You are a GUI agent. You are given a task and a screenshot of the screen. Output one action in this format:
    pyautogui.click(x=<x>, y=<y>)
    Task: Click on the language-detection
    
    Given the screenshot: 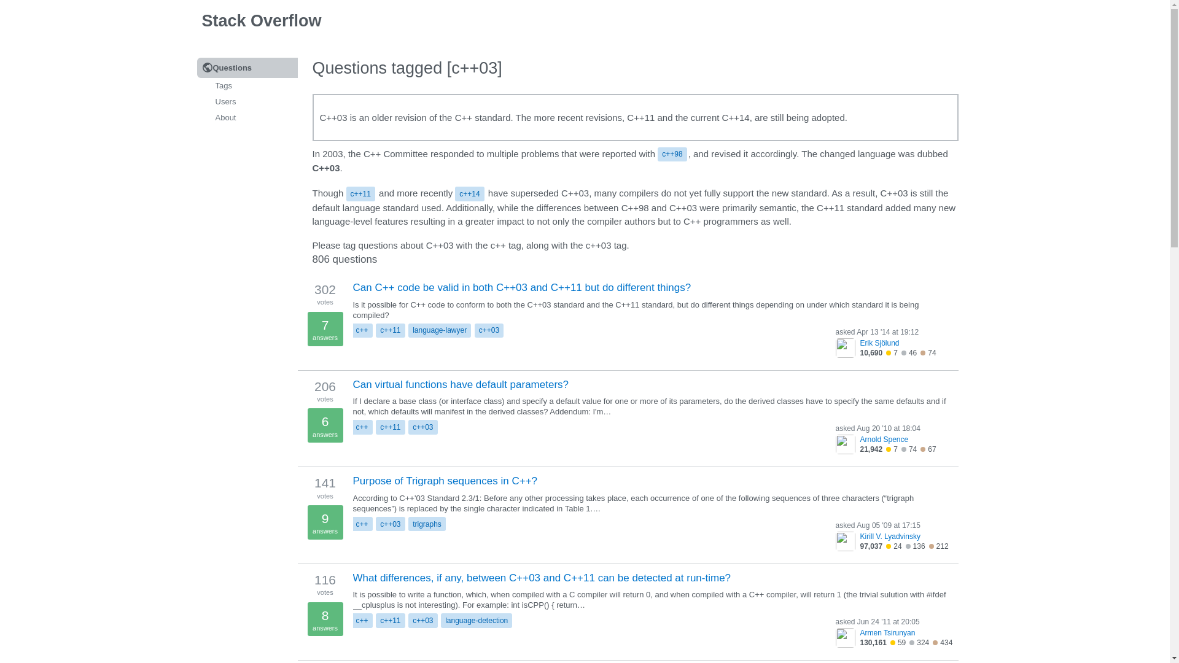 What is the action you would take?
    pyautogui.click(x=477, y=620)
    